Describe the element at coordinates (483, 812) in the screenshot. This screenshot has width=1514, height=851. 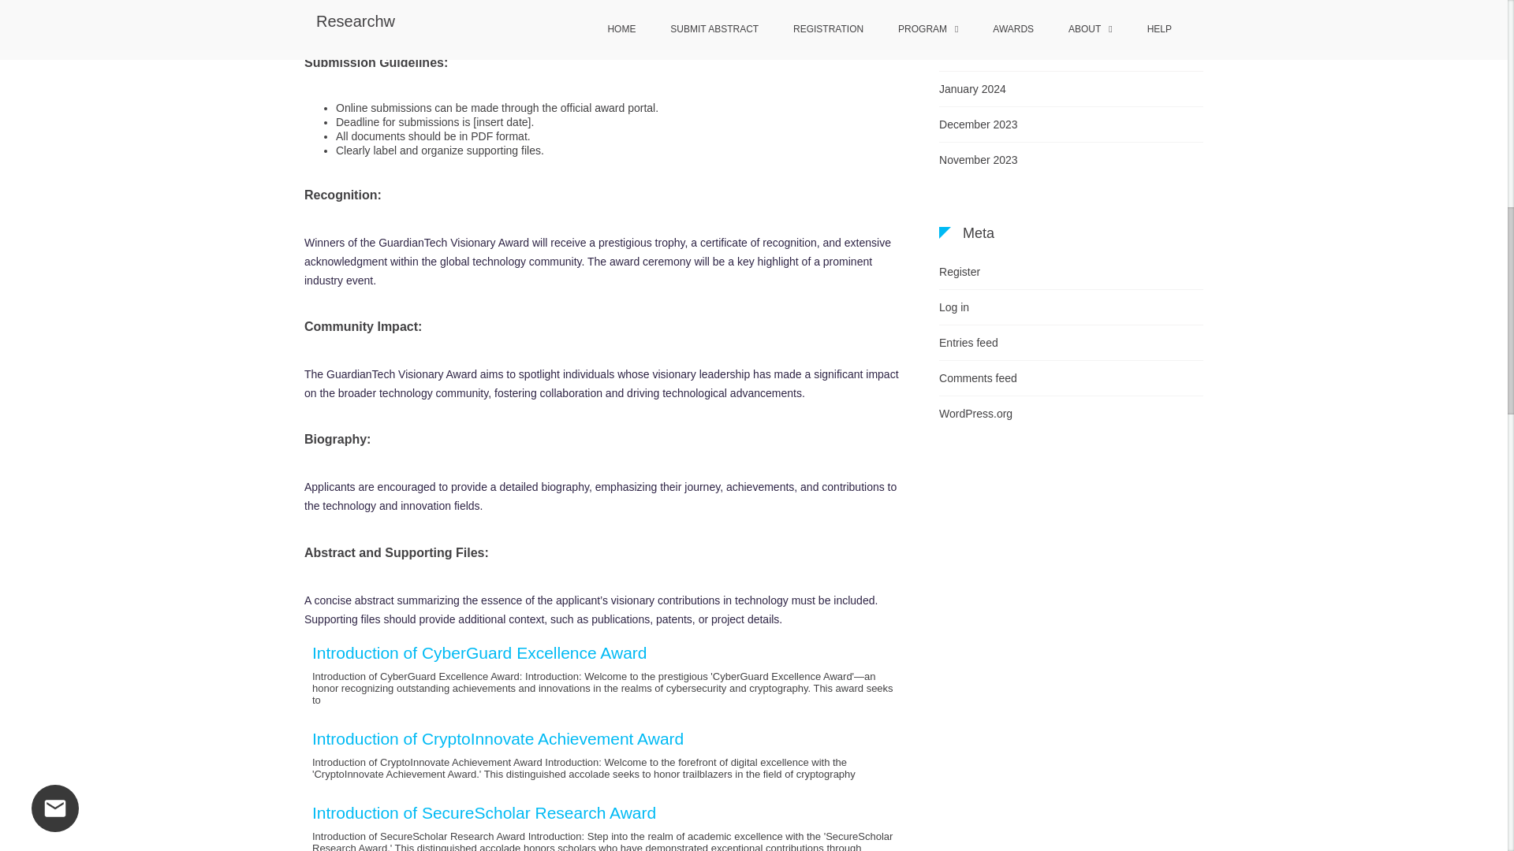
I see `Introduction of SecureScholar Research Award` at that location.